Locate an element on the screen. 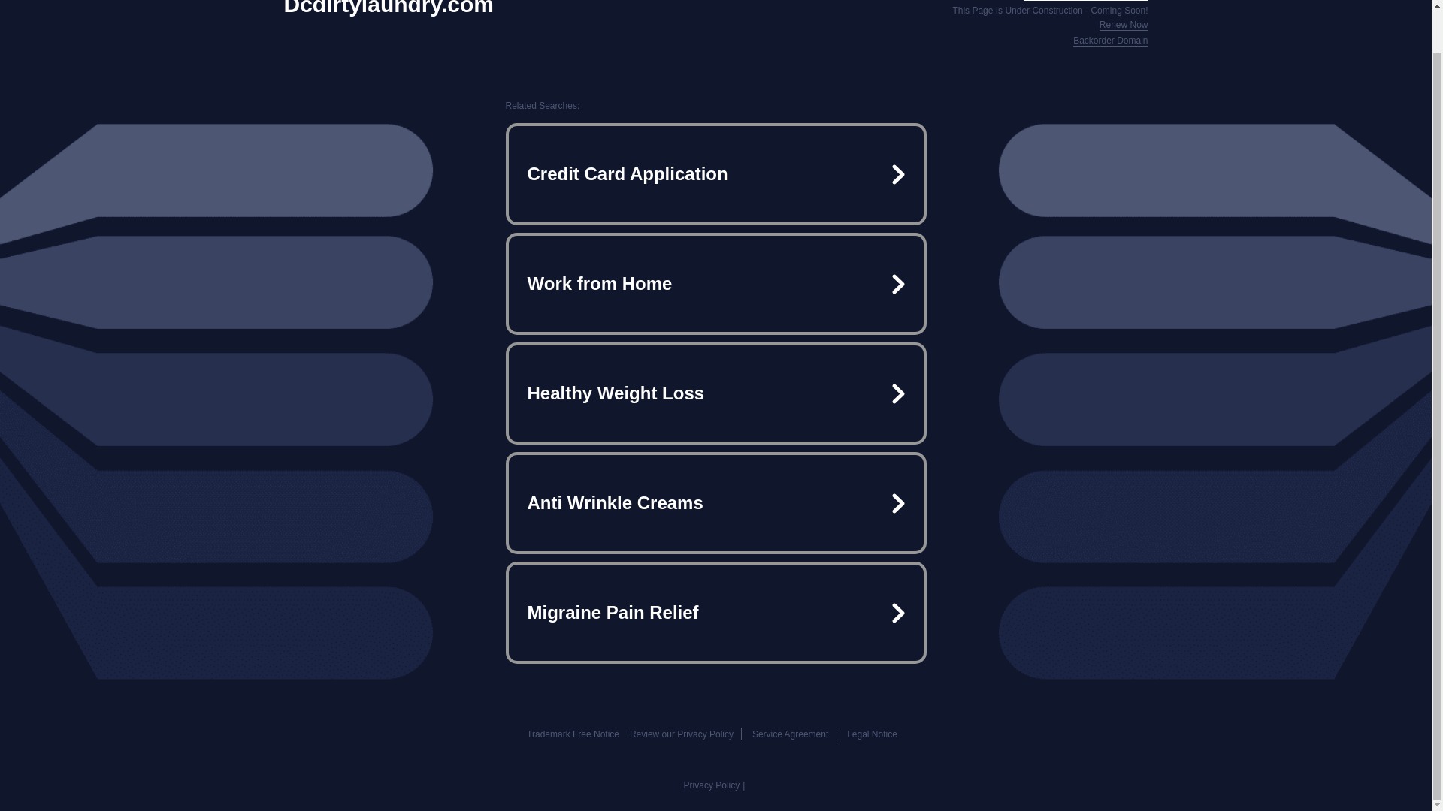  Review our Privacy Policy is located at coordinates (681, 734).